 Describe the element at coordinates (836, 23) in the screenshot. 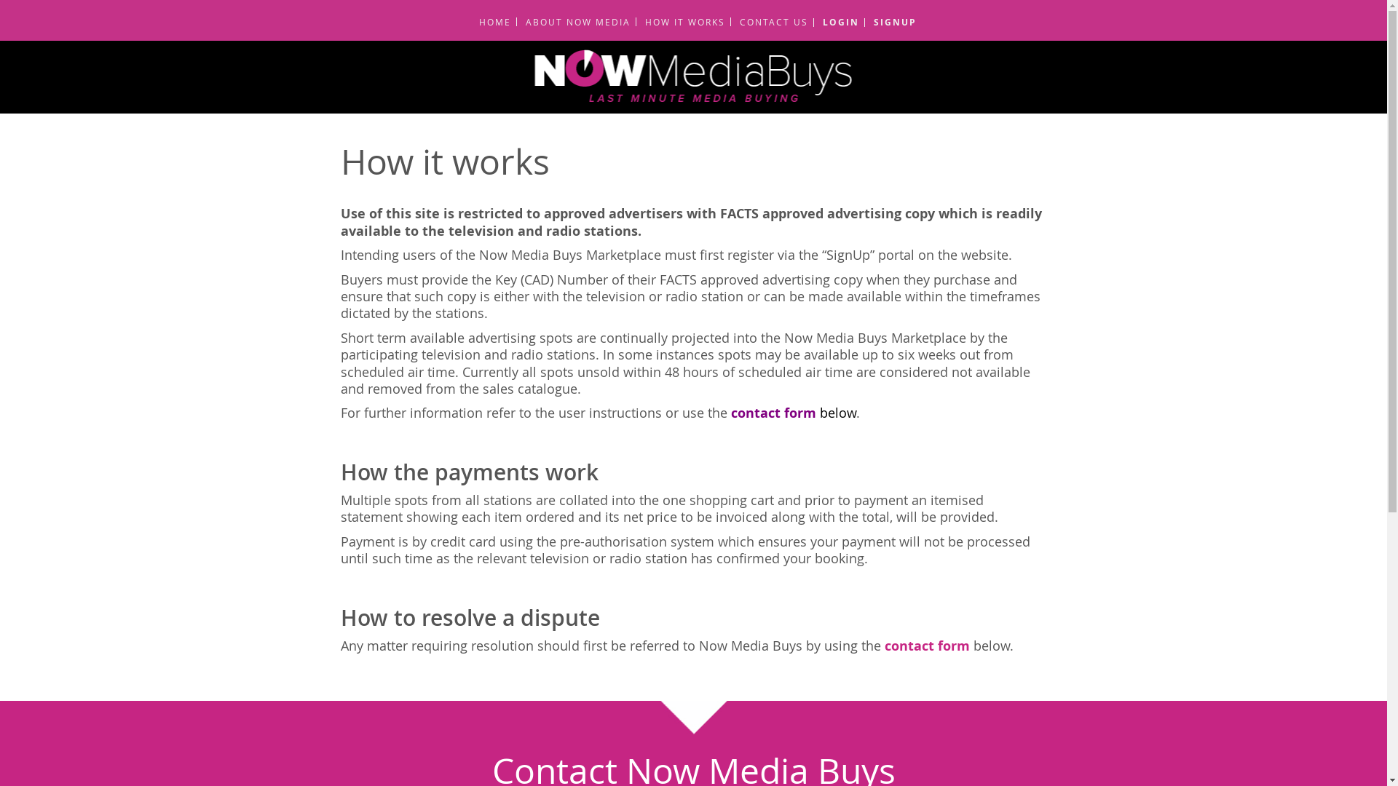

I see `LOGIN` at that location.